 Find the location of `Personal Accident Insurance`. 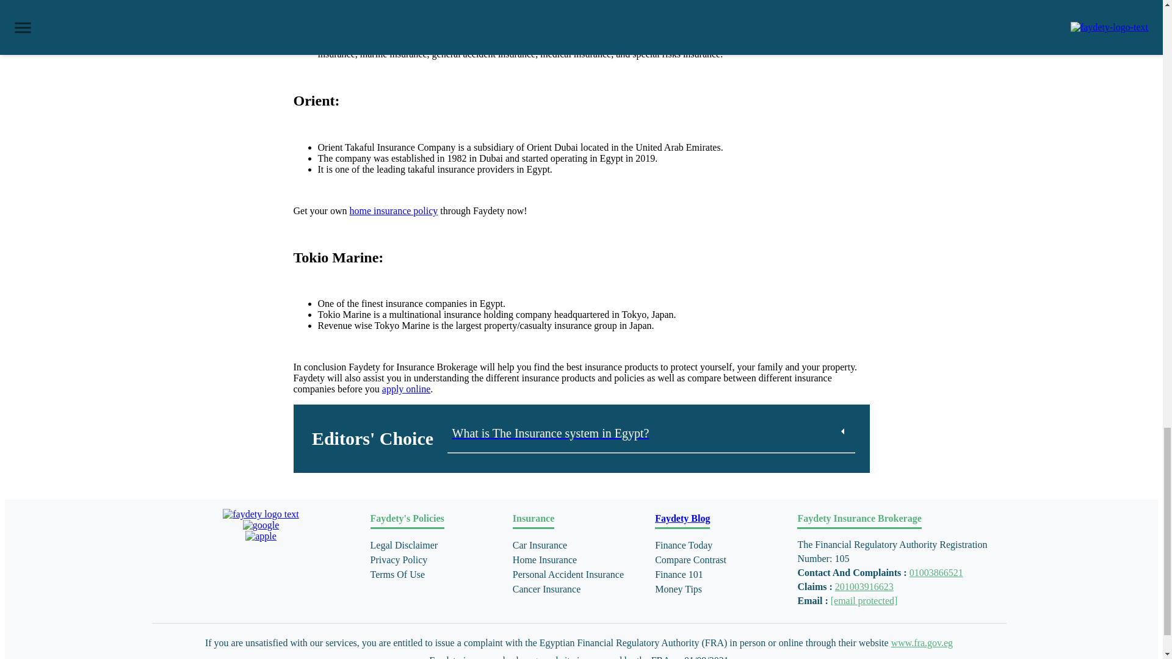

Personal Accident Insurance is located at coordinates (581, 574).